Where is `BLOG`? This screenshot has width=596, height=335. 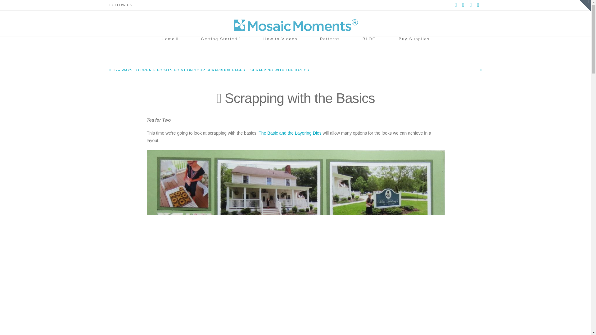
BLOG is located at coordinates (369, 51).